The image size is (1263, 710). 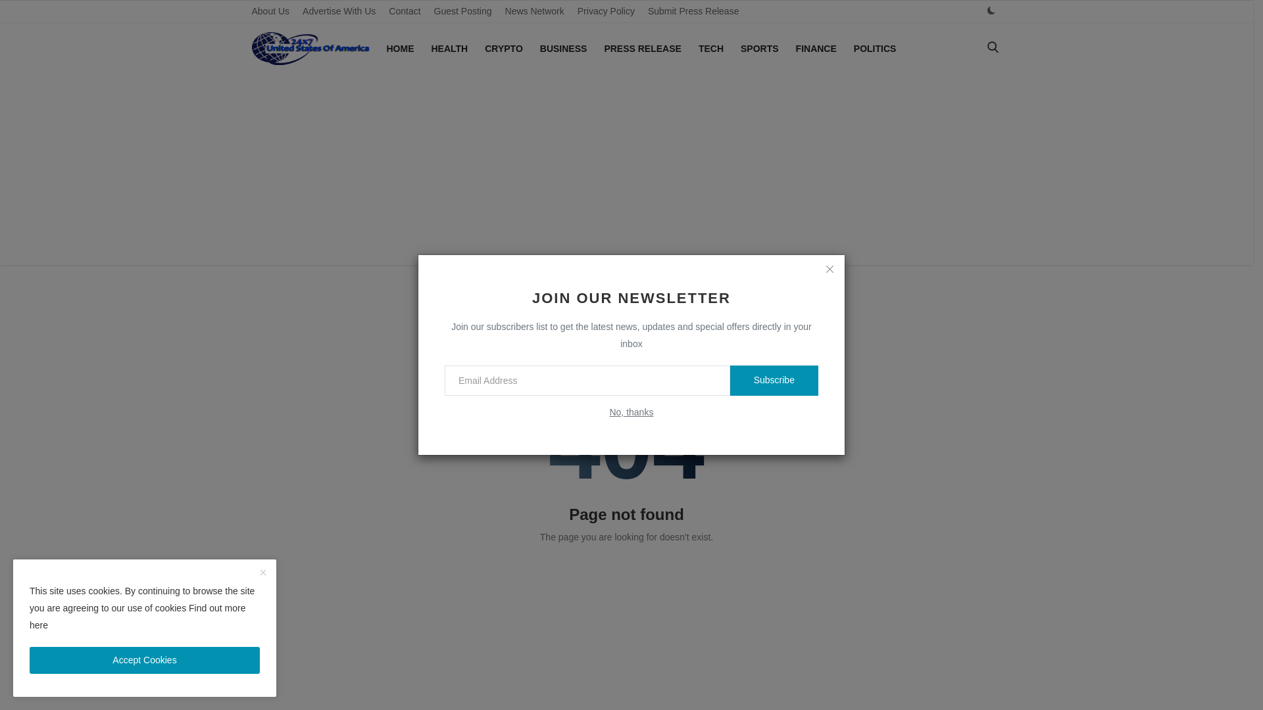 I want to click on Contact, so click(x=404, y=11).